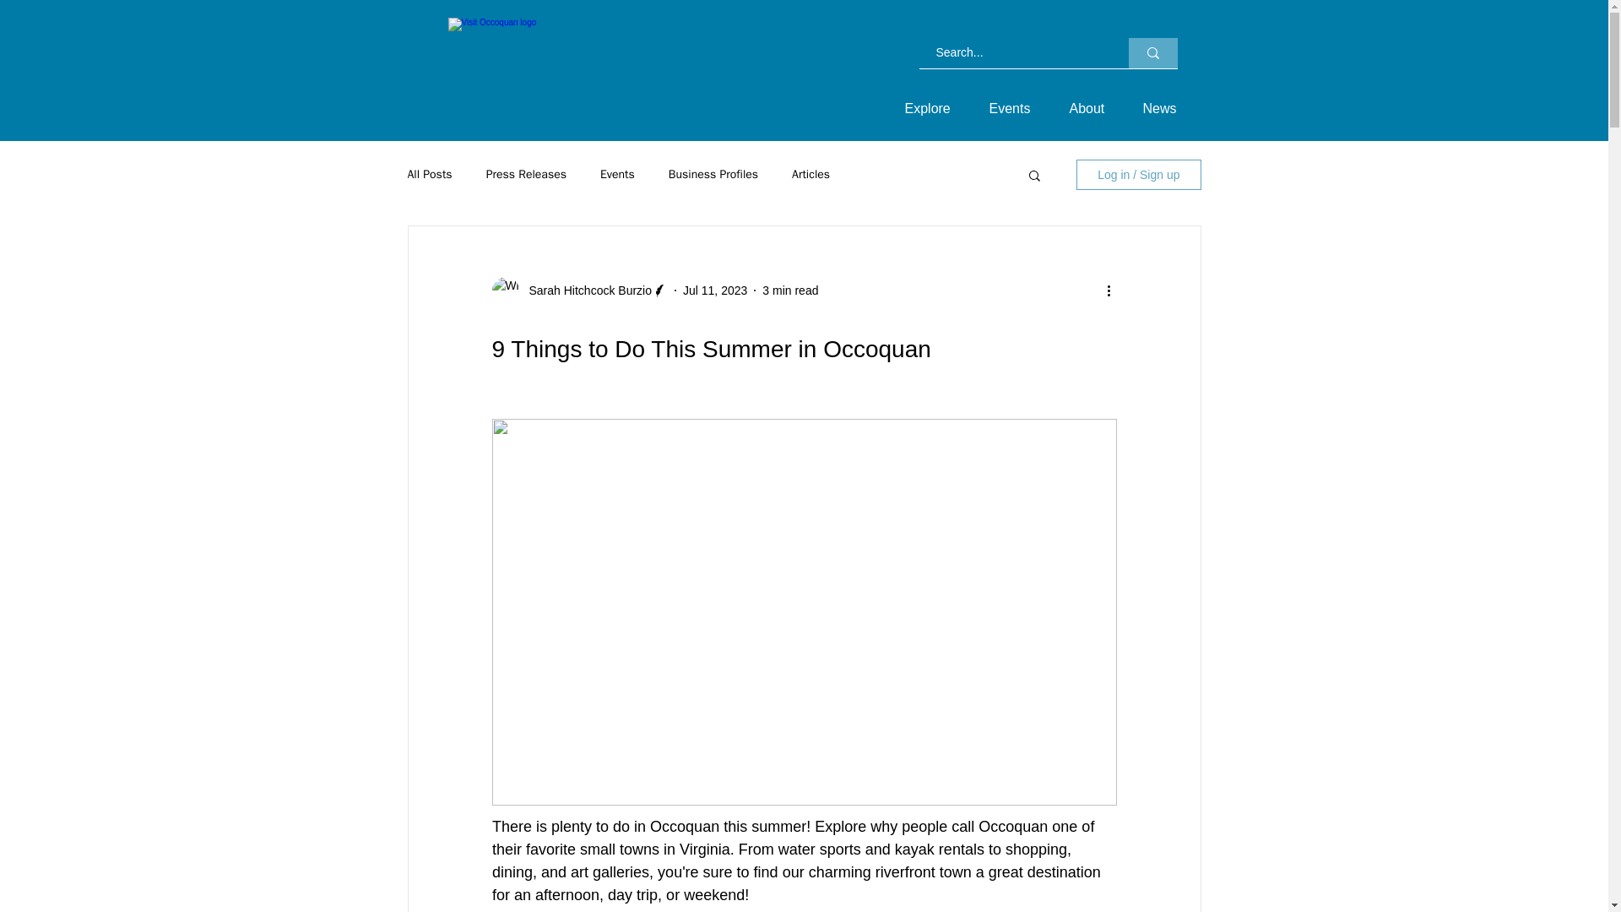  What do you see at coordinates (810, 174) in the screenshot?
I see `Articles` at bounding box center [810, 174].